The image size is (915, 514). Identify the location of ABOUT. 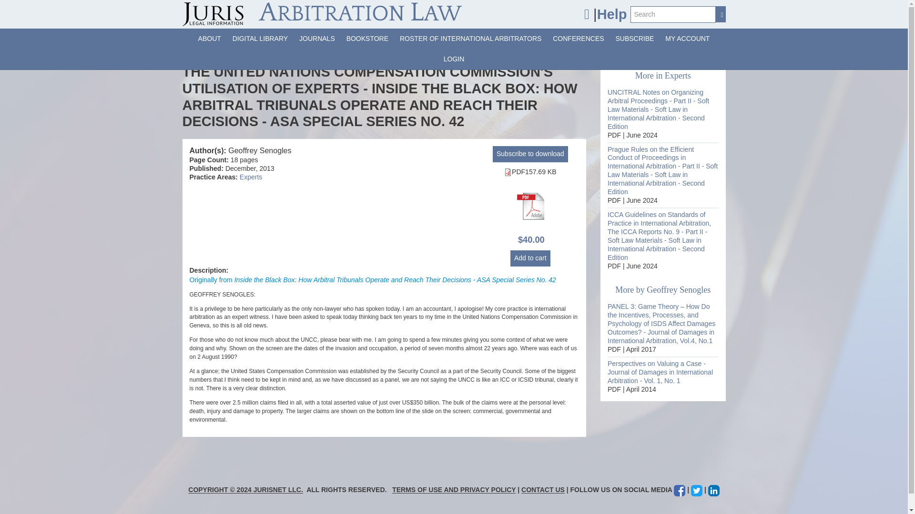
(210, 39).